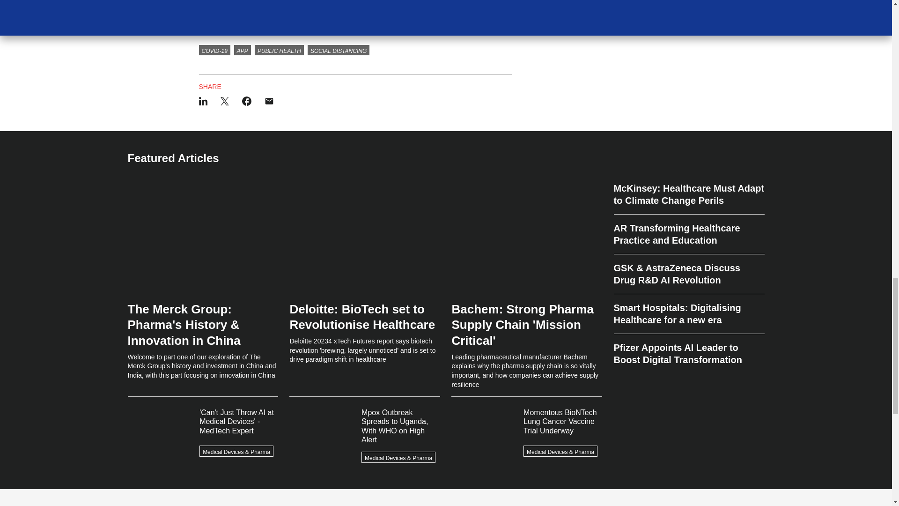  Describe the element at coordinates (688, 234) in the screenshot. I see `AR Transforming Healthcare Practice and Education` at that location.